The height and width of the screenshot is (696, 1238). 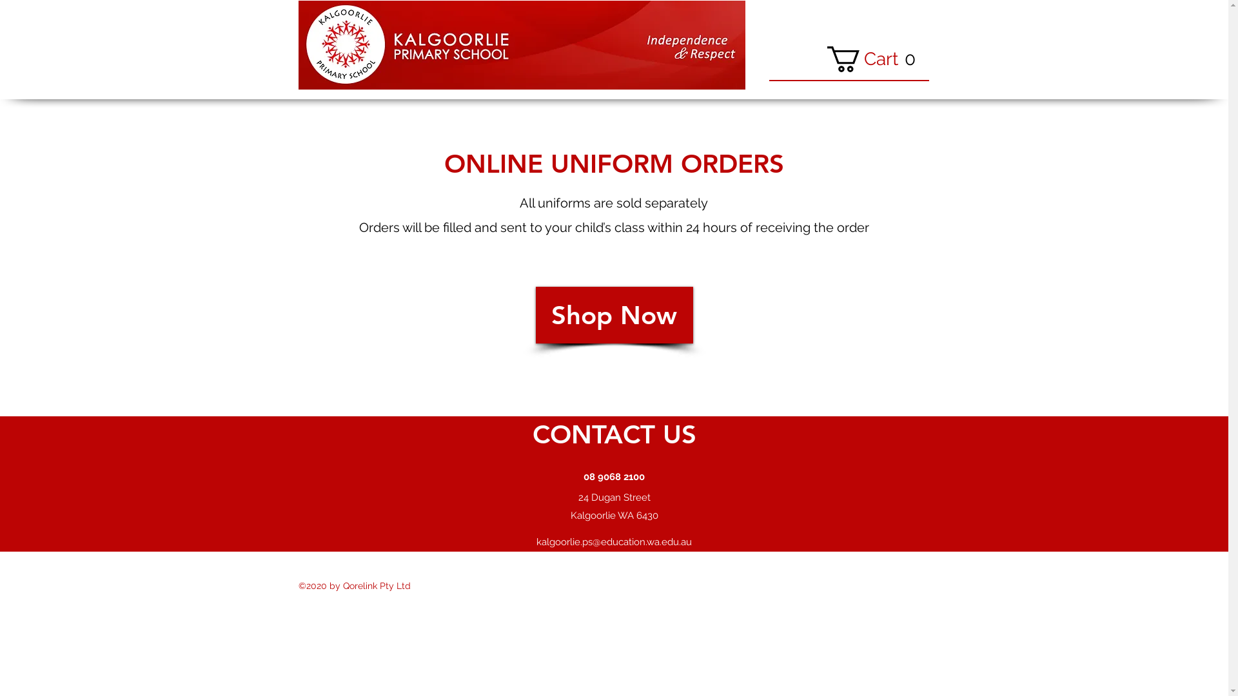 I want to click on kalgoorlie.ps@education.wa.edu.au, so click(x=614, y=542).